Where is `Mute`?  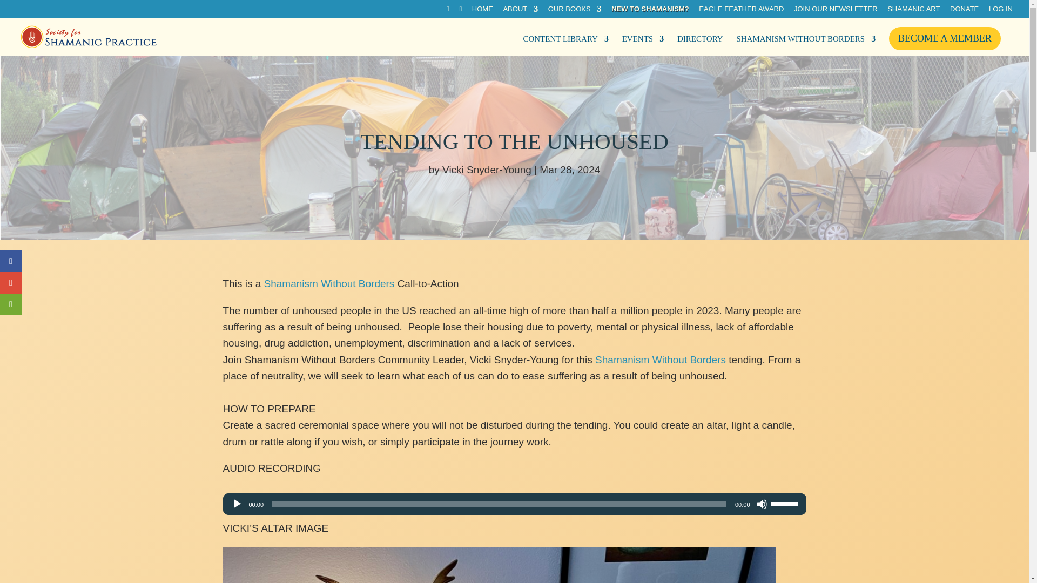 Mute is located at coordinates (762, 504).